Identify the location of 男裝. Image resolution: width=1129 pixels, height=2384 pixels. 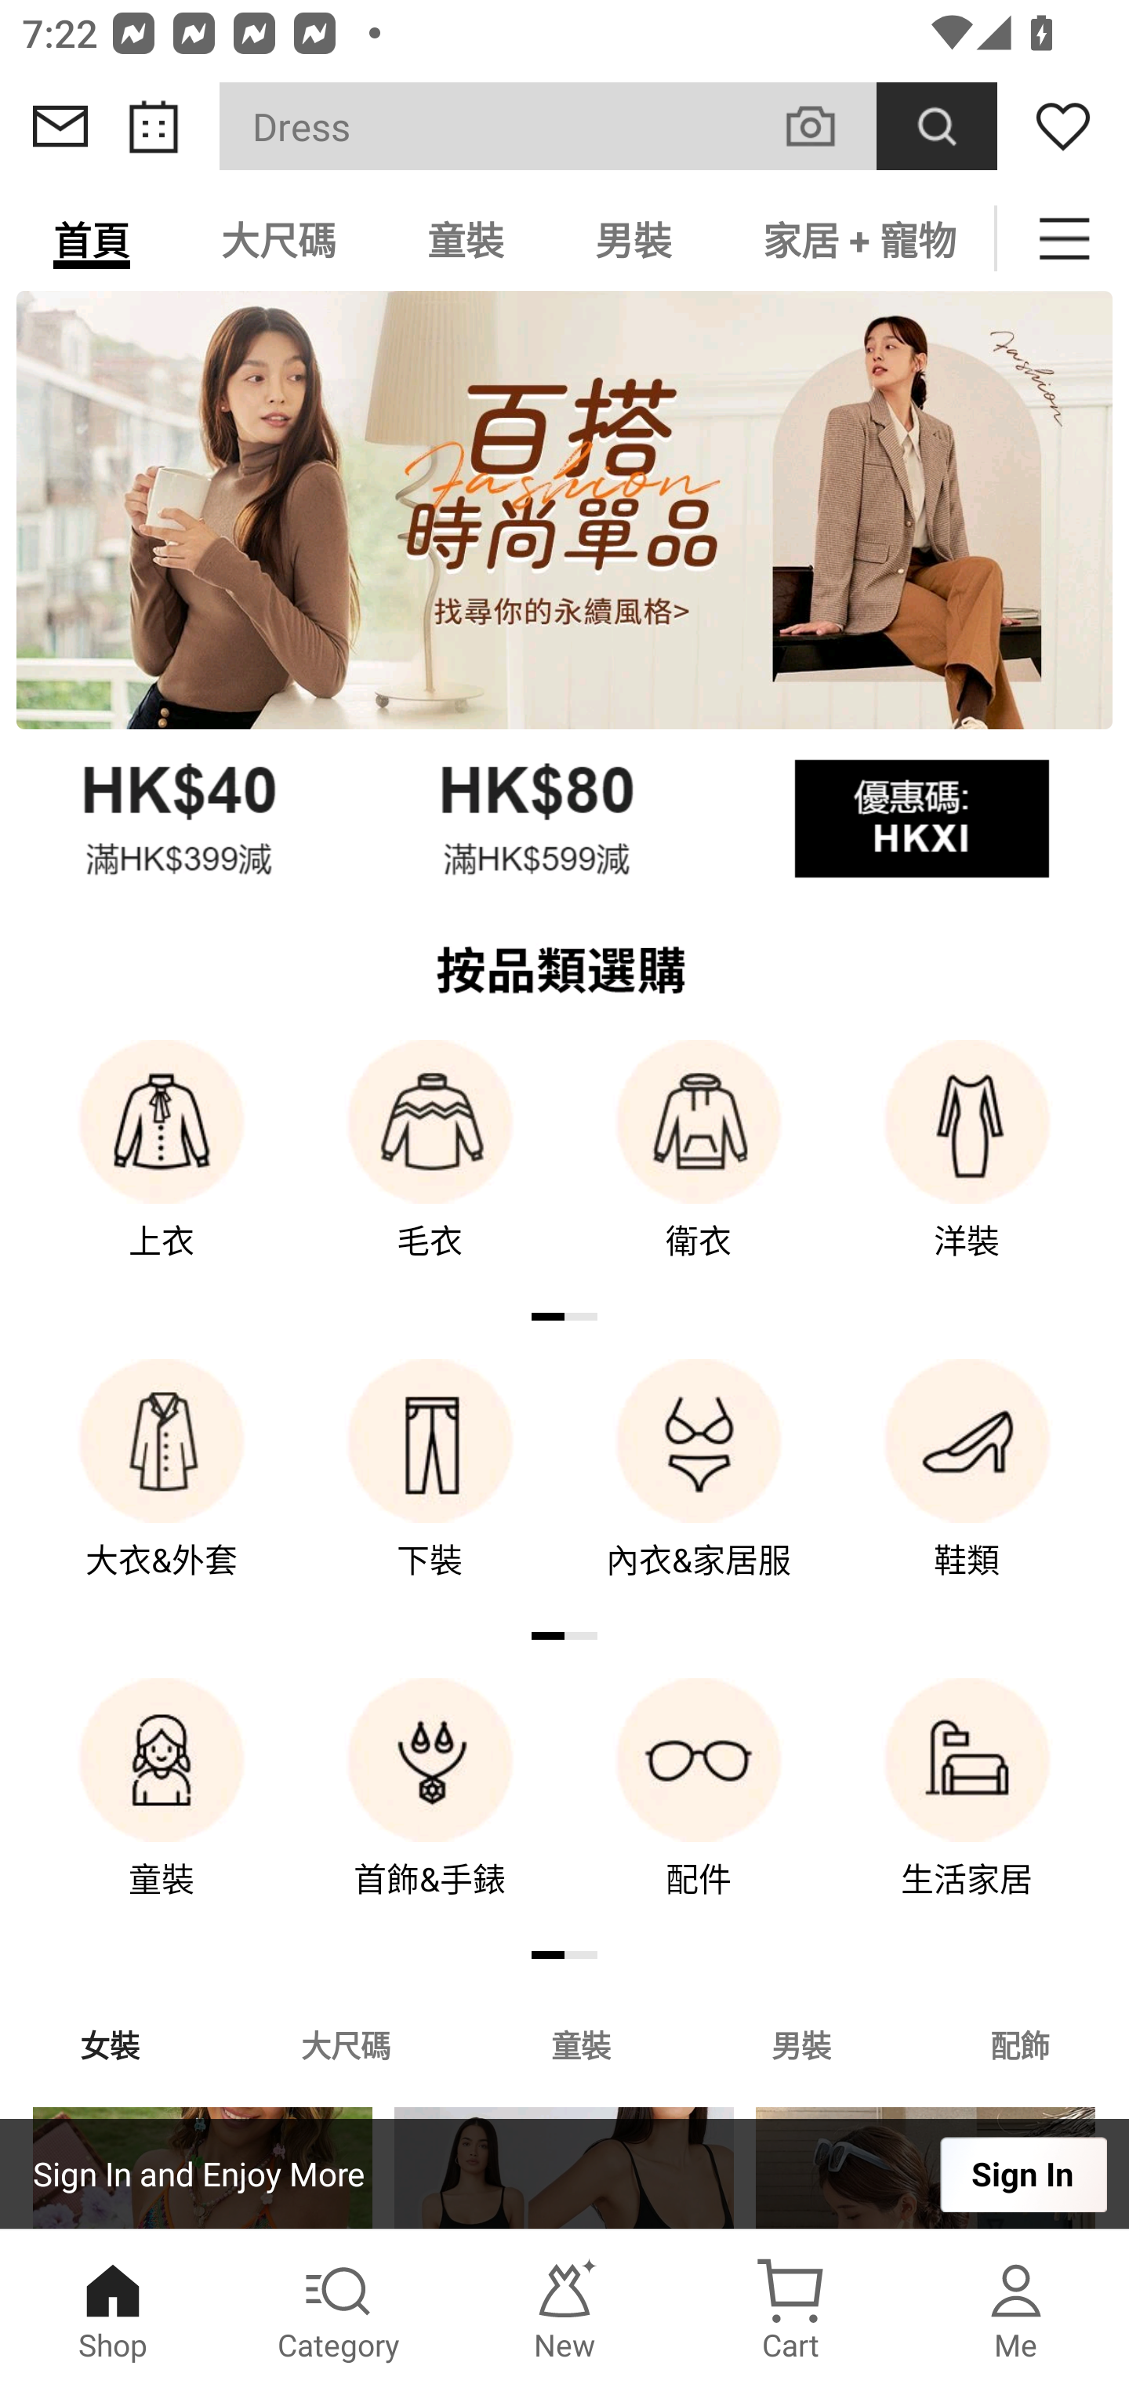
(633, 238).